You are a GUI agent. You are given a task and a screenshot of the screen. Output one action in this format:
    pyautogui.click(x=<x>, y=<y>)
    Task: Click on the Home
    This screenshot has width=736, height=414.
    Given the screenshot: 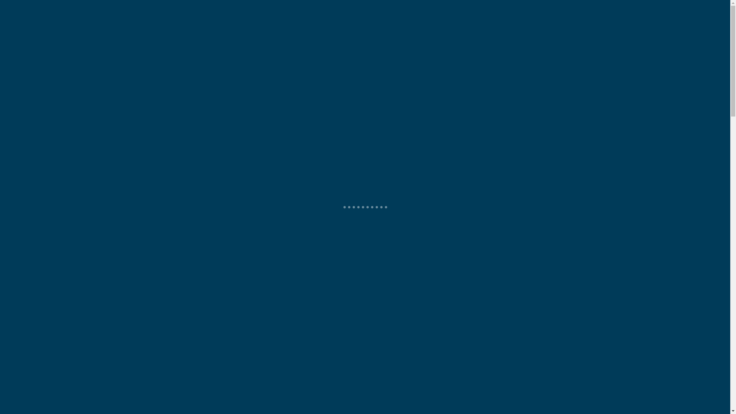 What is the action you would take?
    pyautogui.click(x=178, y=50)
    